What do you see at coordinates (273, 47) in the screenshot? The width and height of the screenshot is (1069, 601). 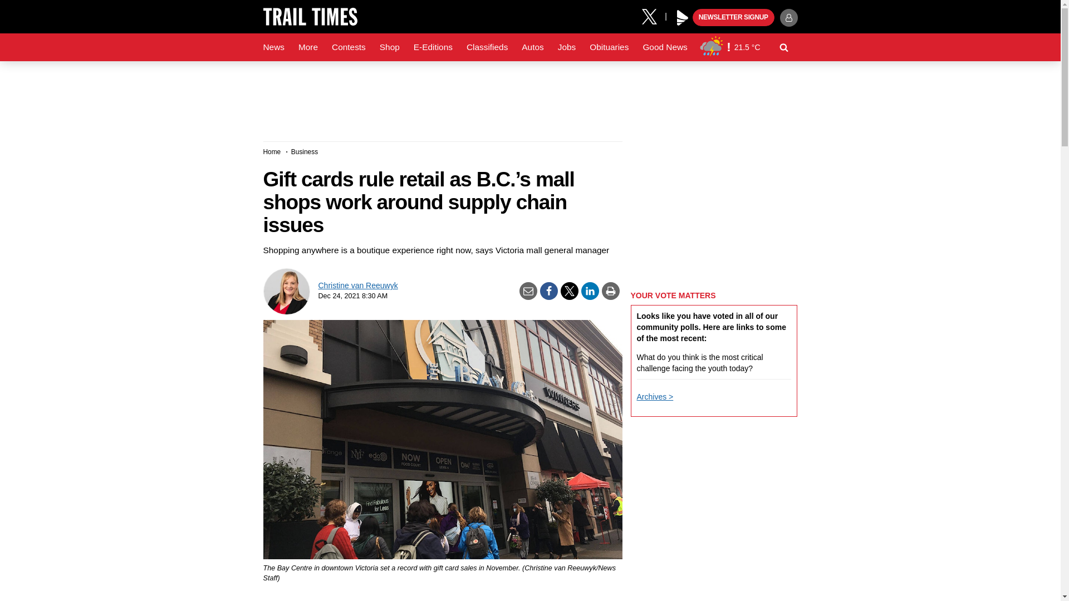 I see `News` at bounding box center [273, 47].